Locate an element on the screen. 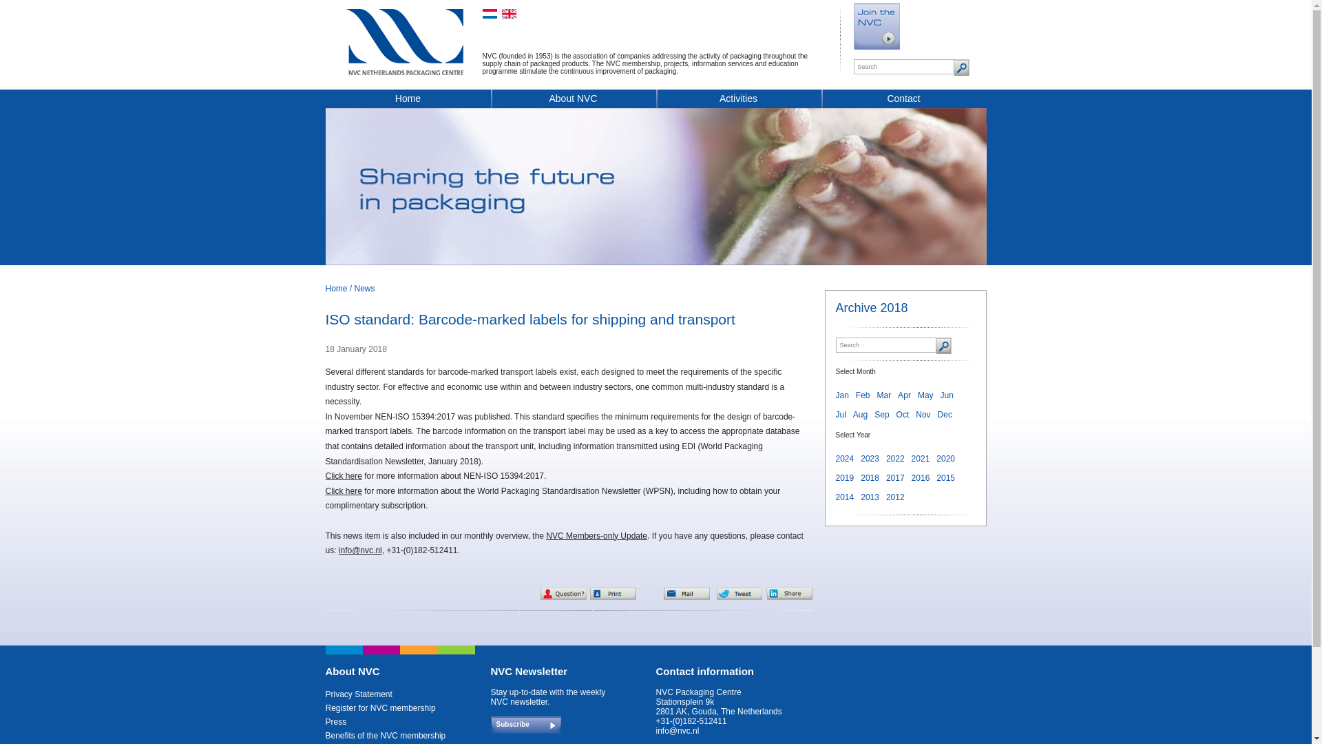 This screenshot has width=1322, height=744. Home is located at coordinates (336, 288).